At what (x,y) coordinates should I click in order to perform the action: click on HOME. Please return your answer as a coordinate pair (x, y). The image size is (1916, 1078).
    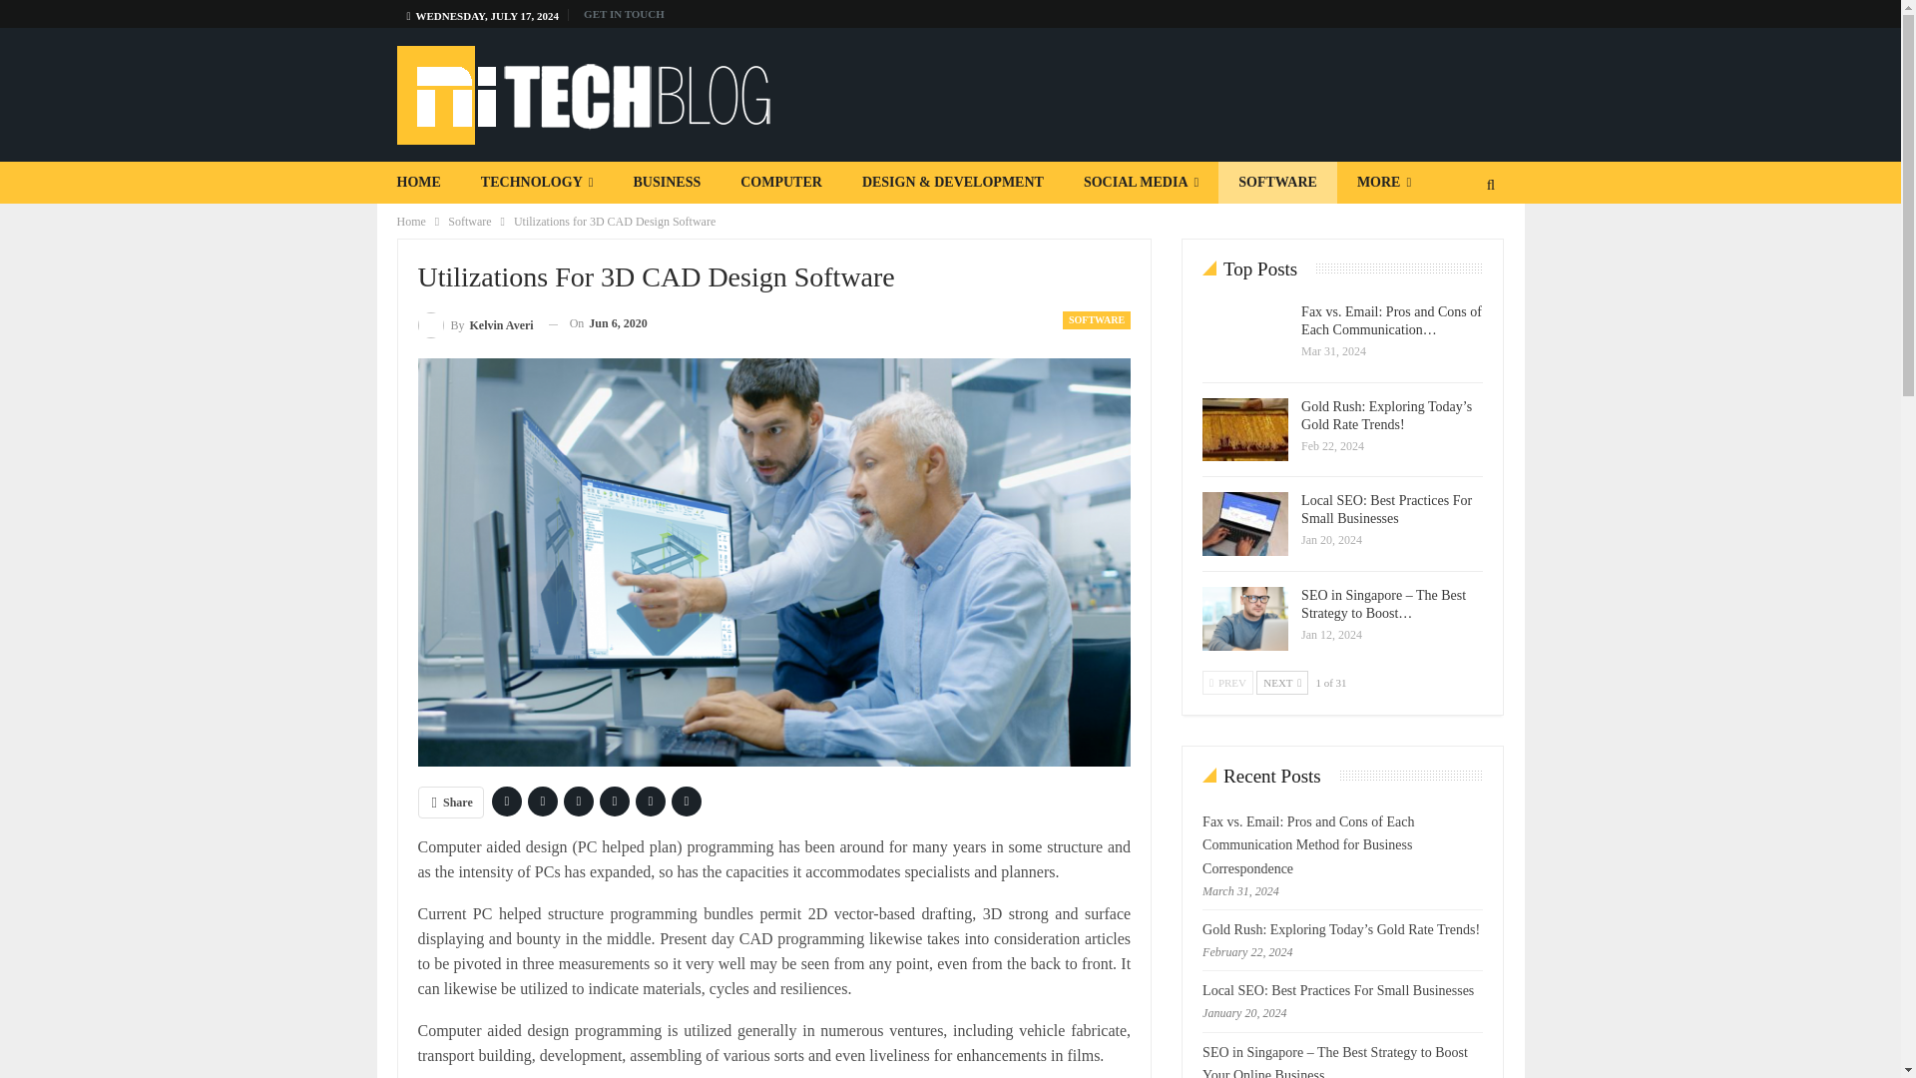
    Looking at the image, I should click on (419, 183).